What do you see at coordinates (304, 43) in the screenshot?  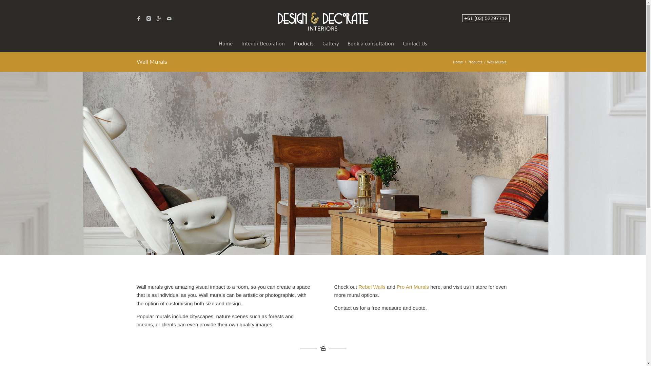 I see `Products` at bounding box center [304, 43].